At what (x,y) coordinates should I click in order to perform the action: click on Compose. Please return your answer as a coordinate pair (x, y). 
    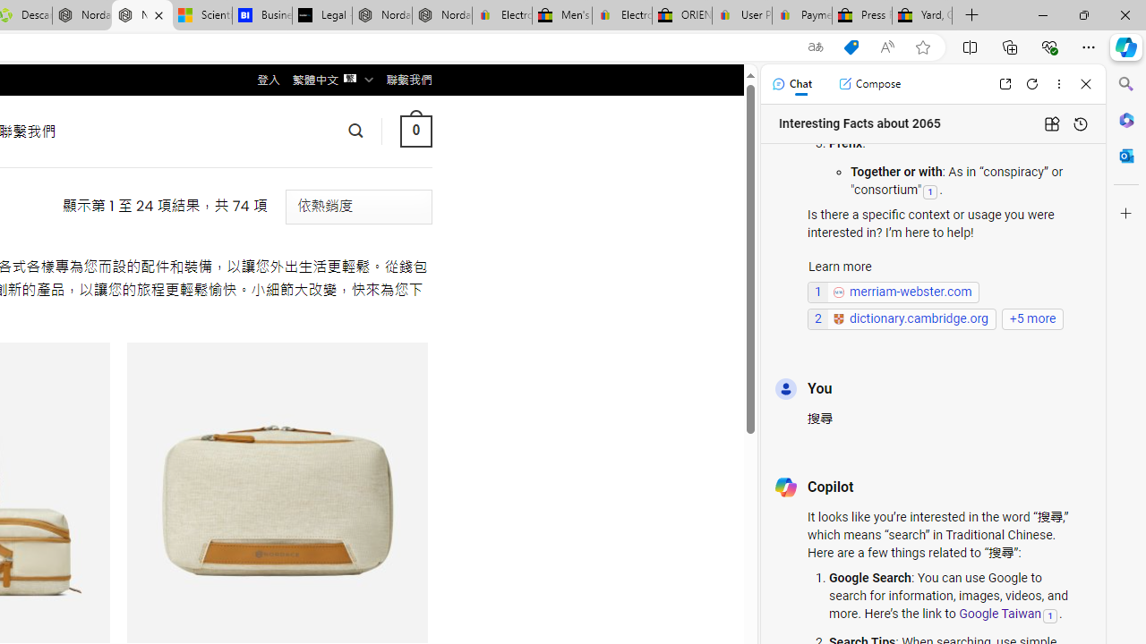
    Looking at the image, I should click on (869, 84).